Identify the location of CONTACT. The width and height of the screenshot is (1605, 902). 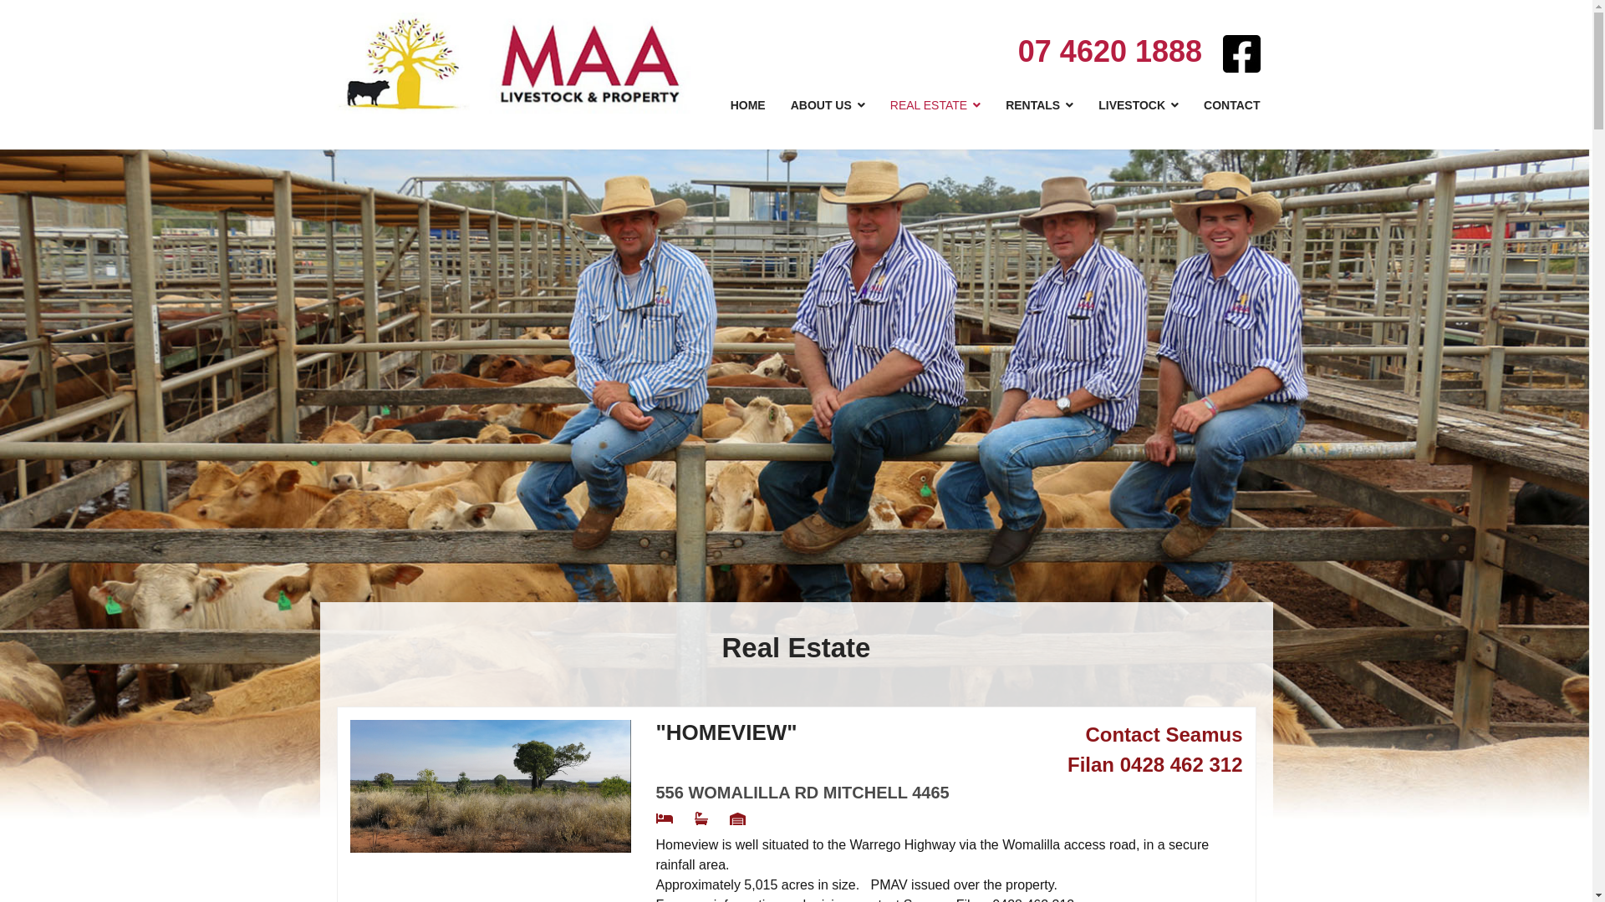
(1232, 105).